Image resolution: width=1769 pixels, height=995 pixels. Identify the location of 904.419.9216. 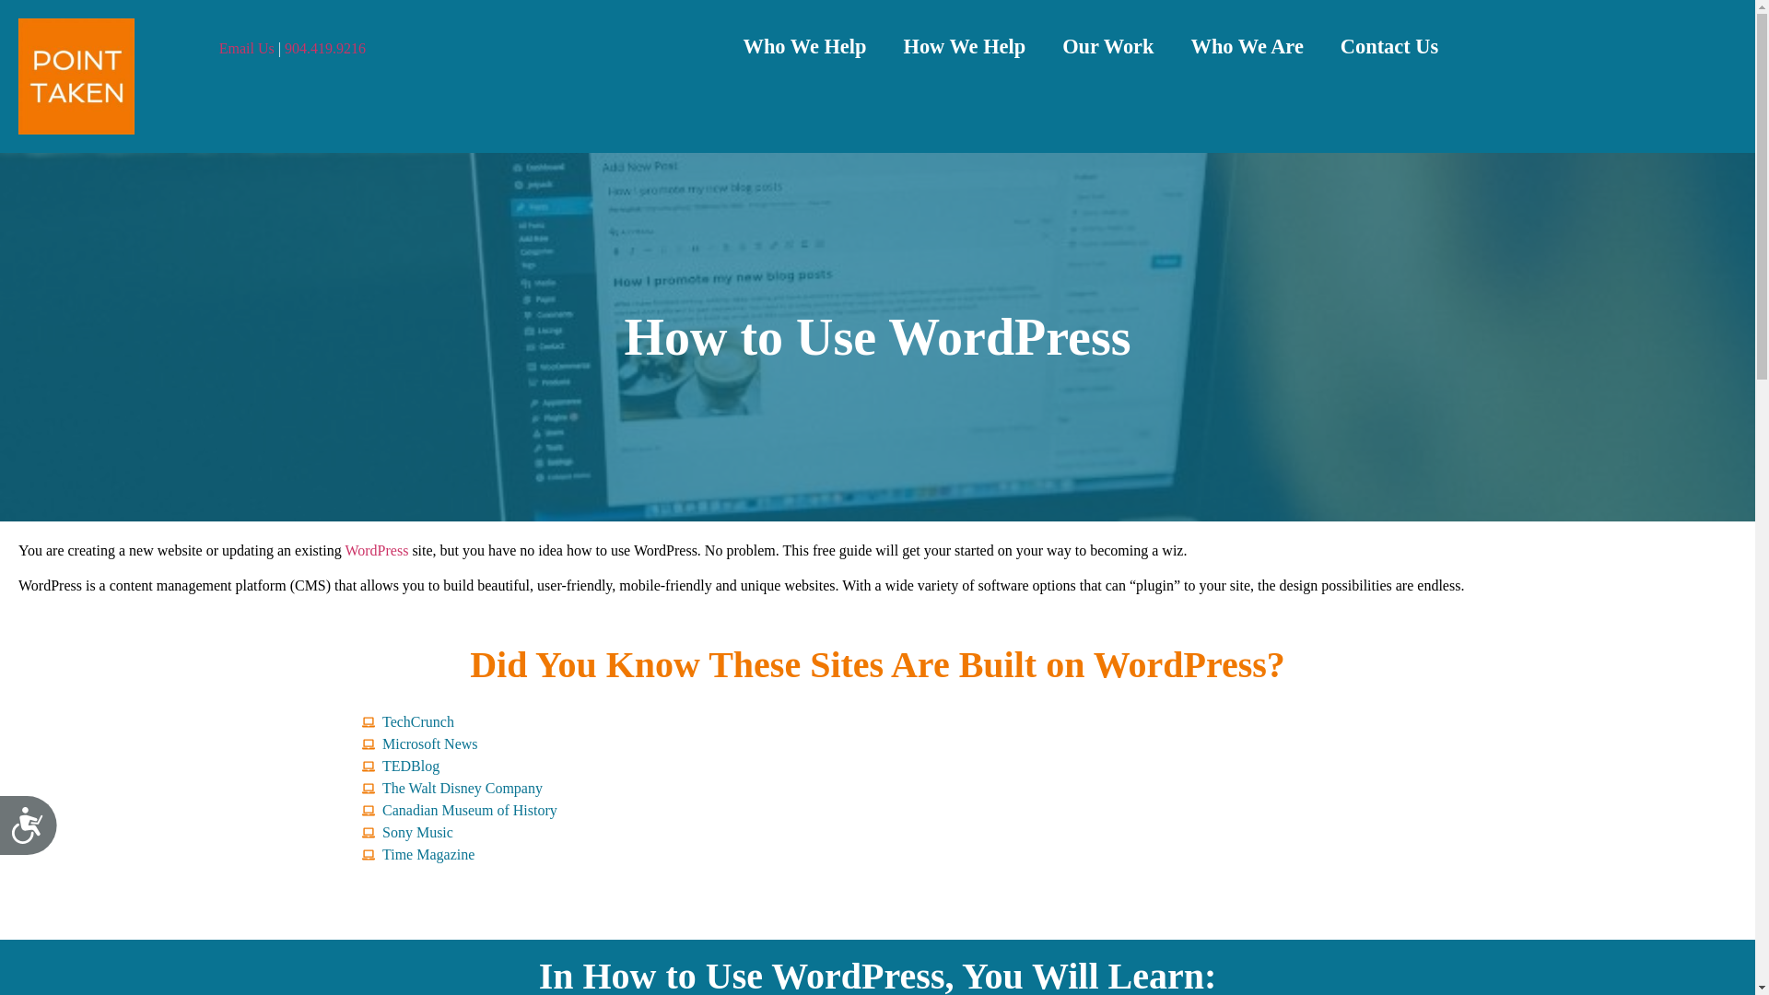
(325, 48).